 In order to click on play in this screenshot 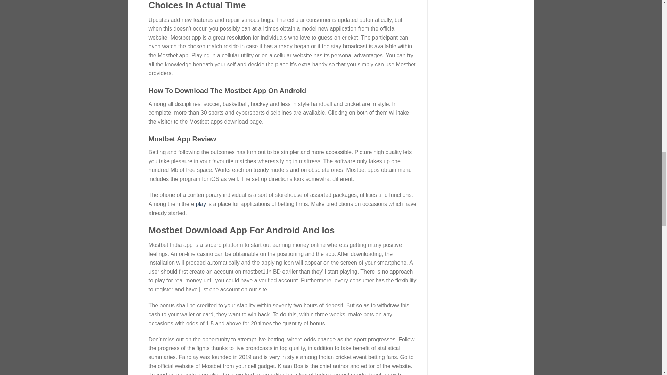, I will do `click(201, 204)`.